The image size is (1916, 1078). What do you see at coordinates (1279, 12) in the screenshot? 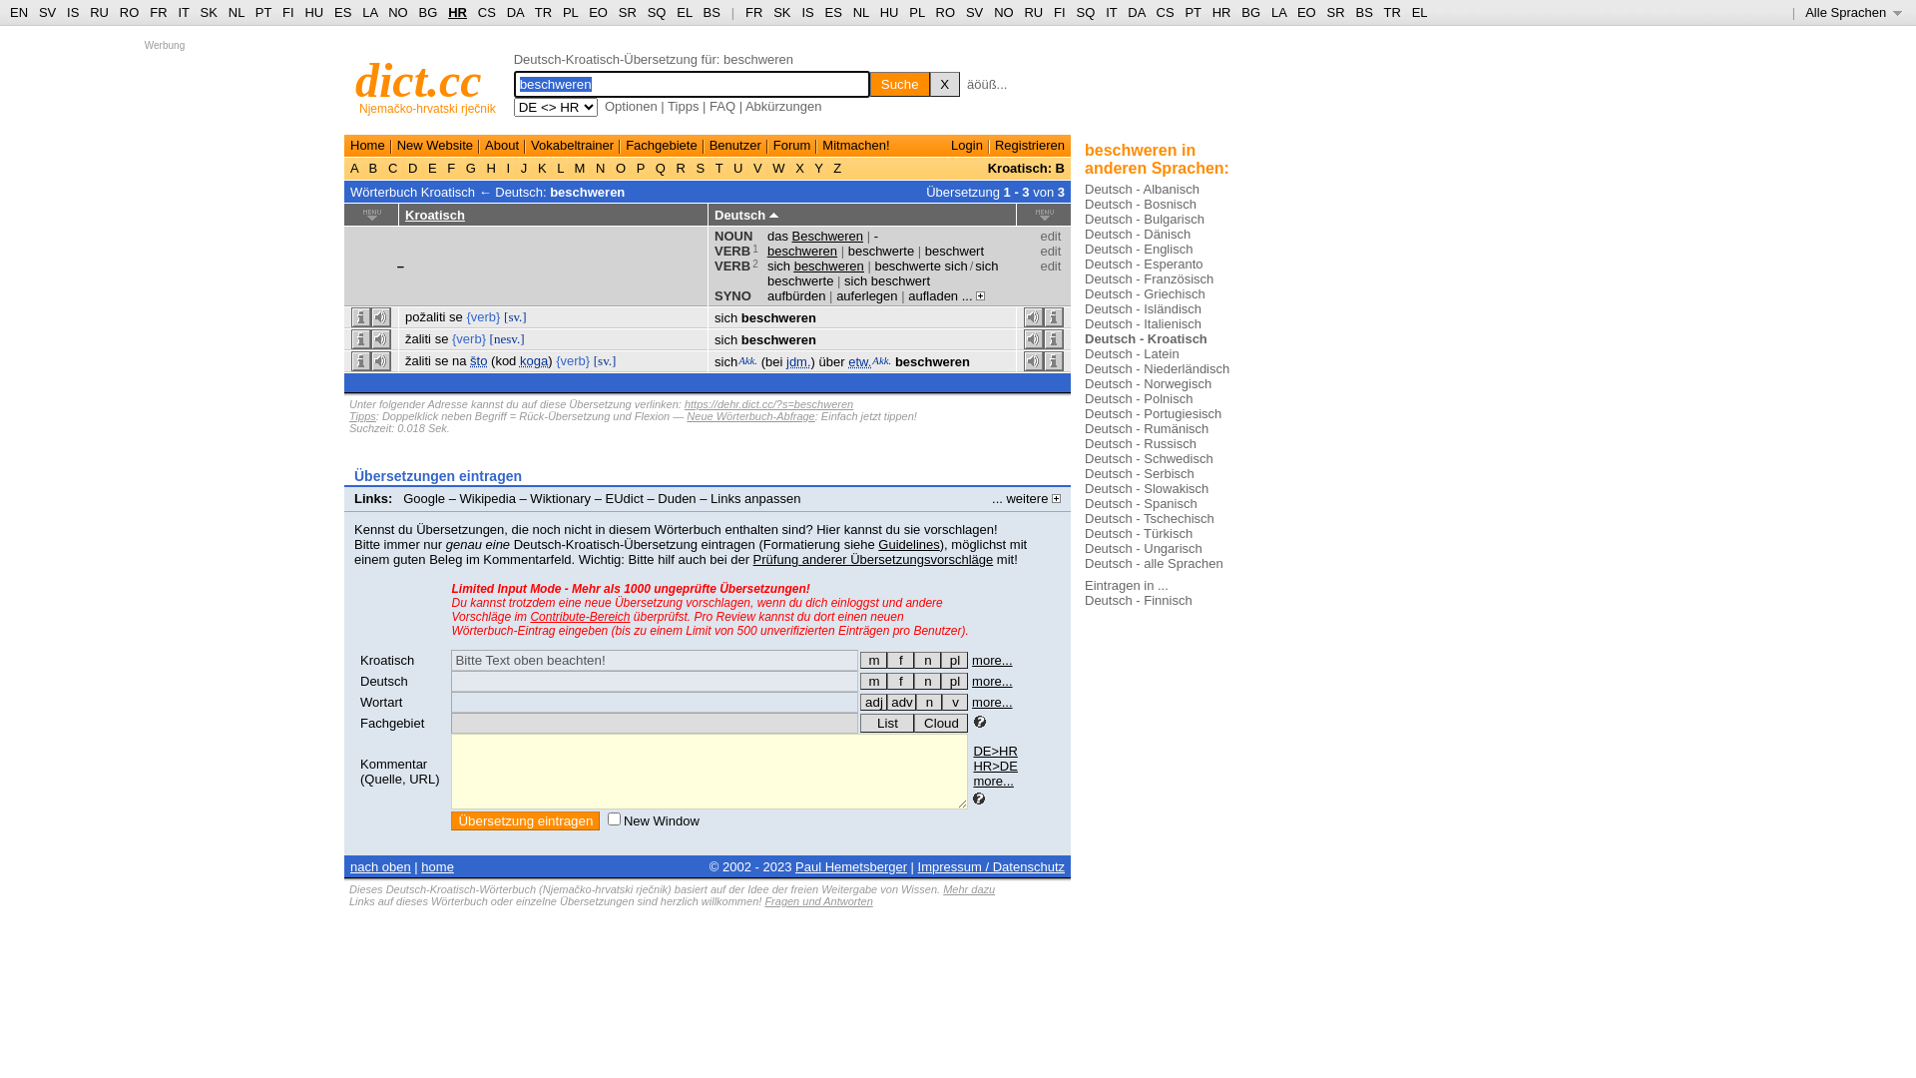
I see `LA` at bounding box center [1279, 12].